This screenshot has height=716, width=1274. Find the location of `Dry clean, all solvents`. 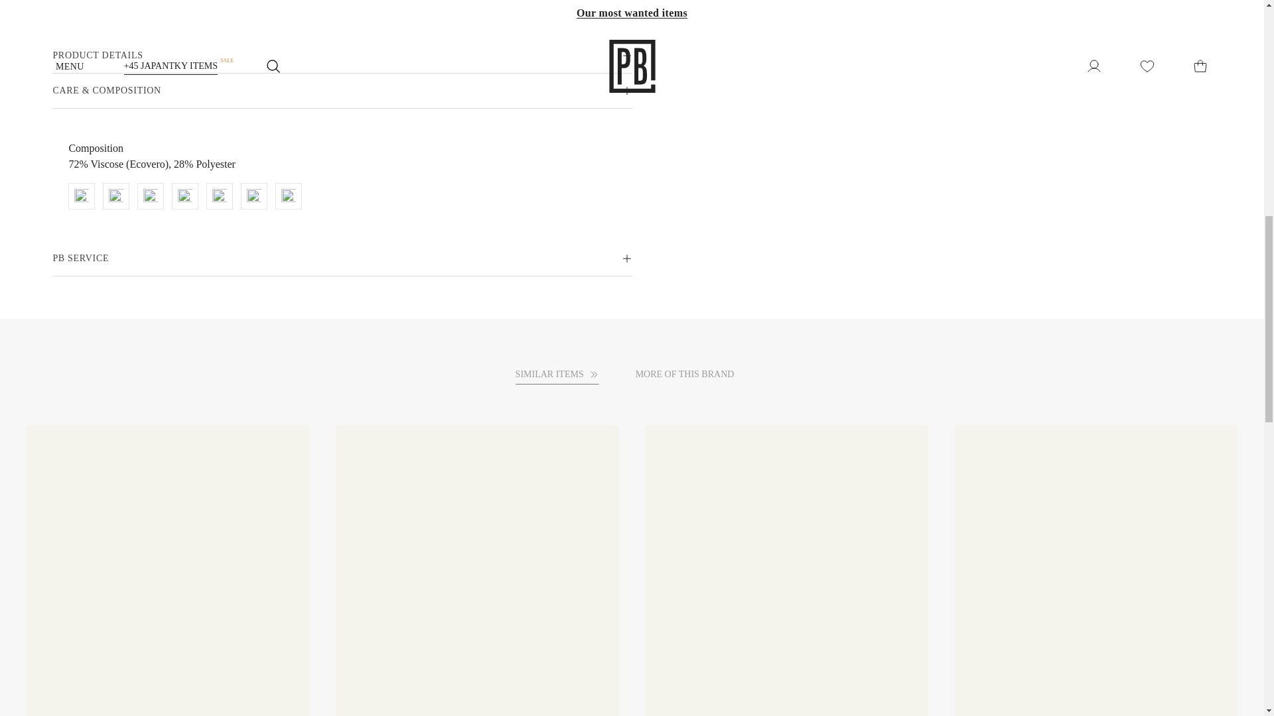

Dry clean, all solvents is located at coordinates (288, 196).